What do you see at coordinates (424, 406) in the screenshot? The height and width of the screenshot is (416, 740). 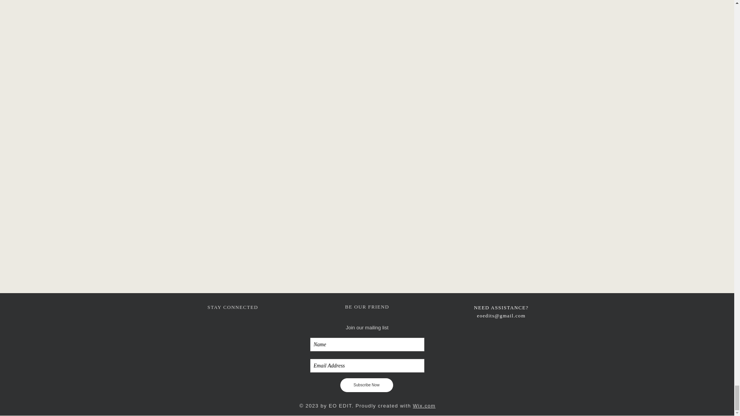 I see `Wix.com` at bounding box center [424, 406].